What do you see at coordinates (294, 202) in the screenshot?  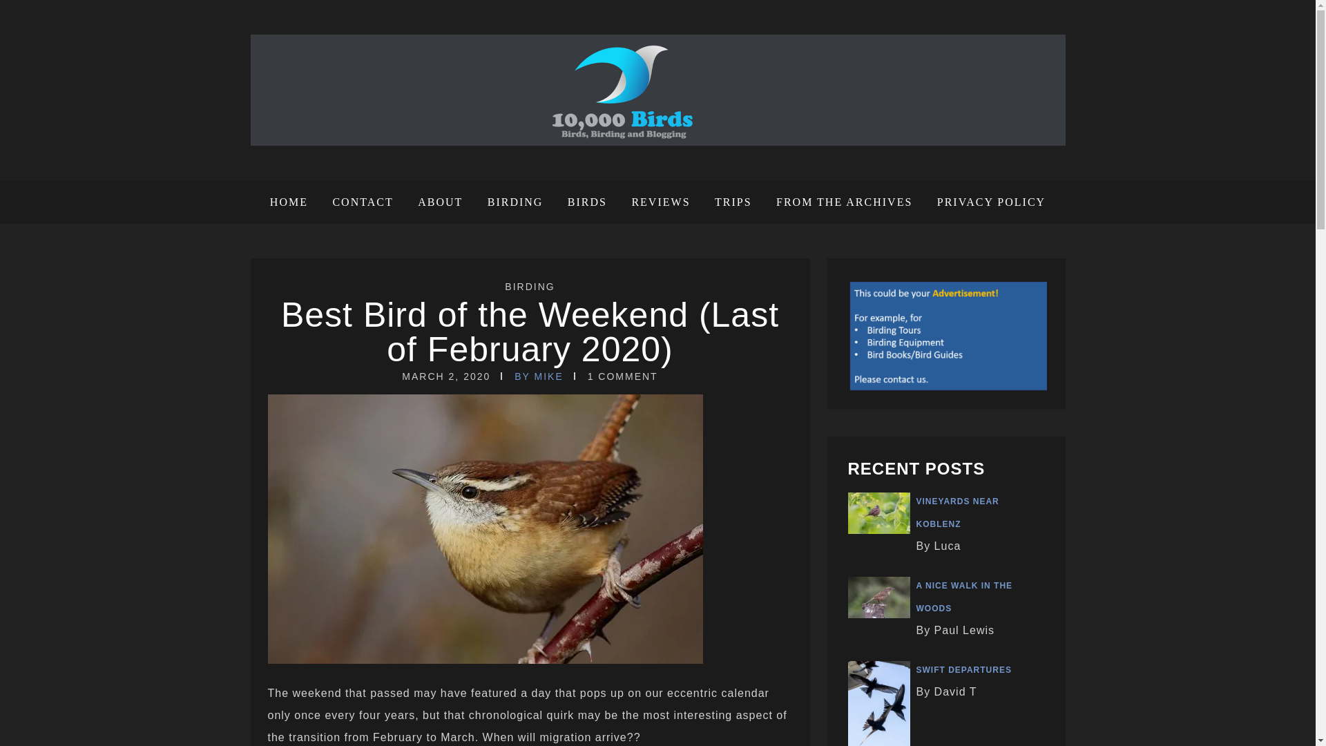 I see `HOME` at bounding box center [294, 202].